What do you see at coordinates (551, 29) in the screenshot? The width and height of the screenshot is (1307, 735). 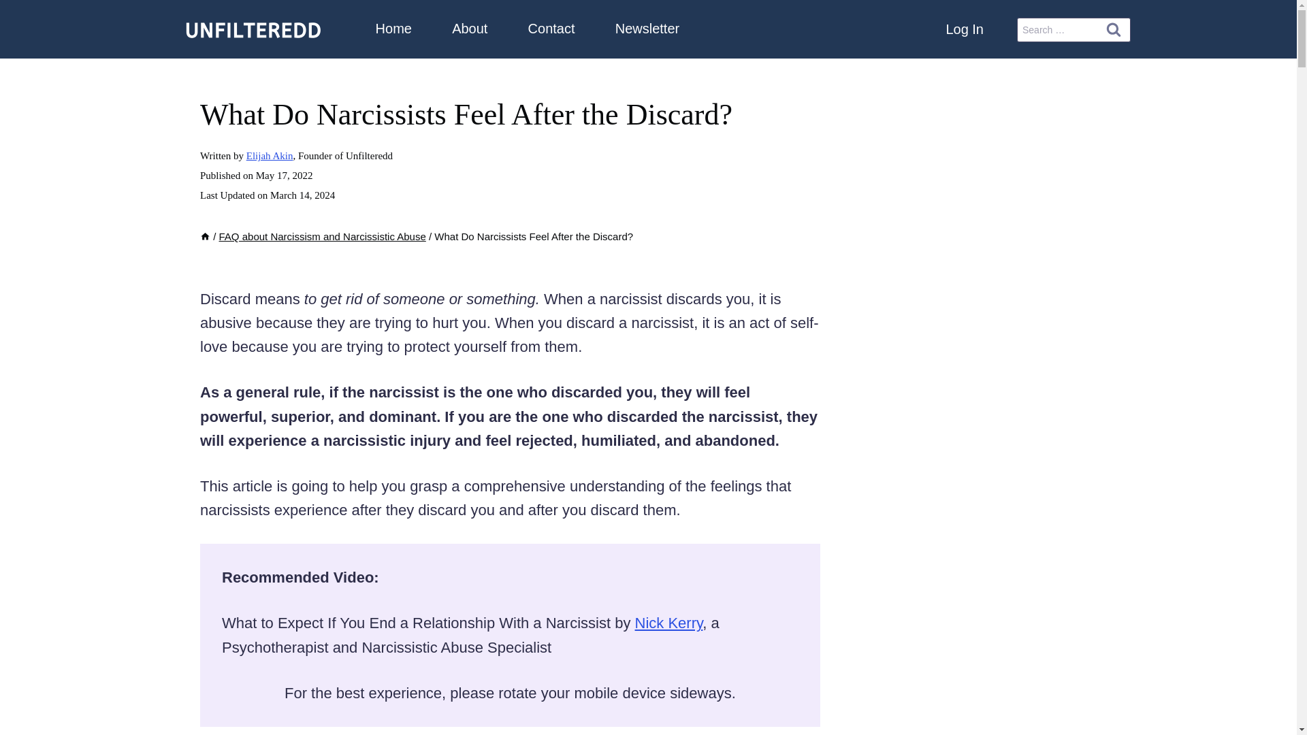 I see `Contact` at bounding box center [551, 29].